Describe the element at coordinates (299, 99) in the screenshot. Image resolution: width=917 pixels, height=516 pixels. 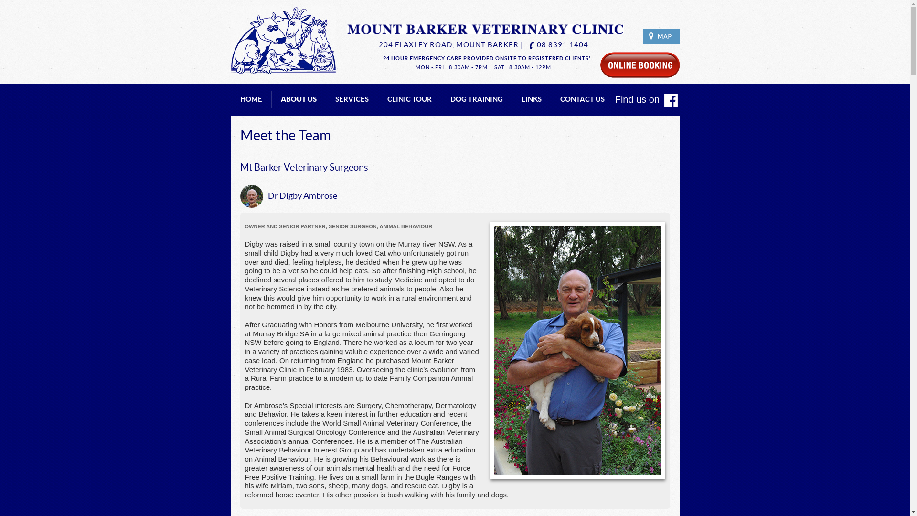
I see `ABOUT US` at that location.